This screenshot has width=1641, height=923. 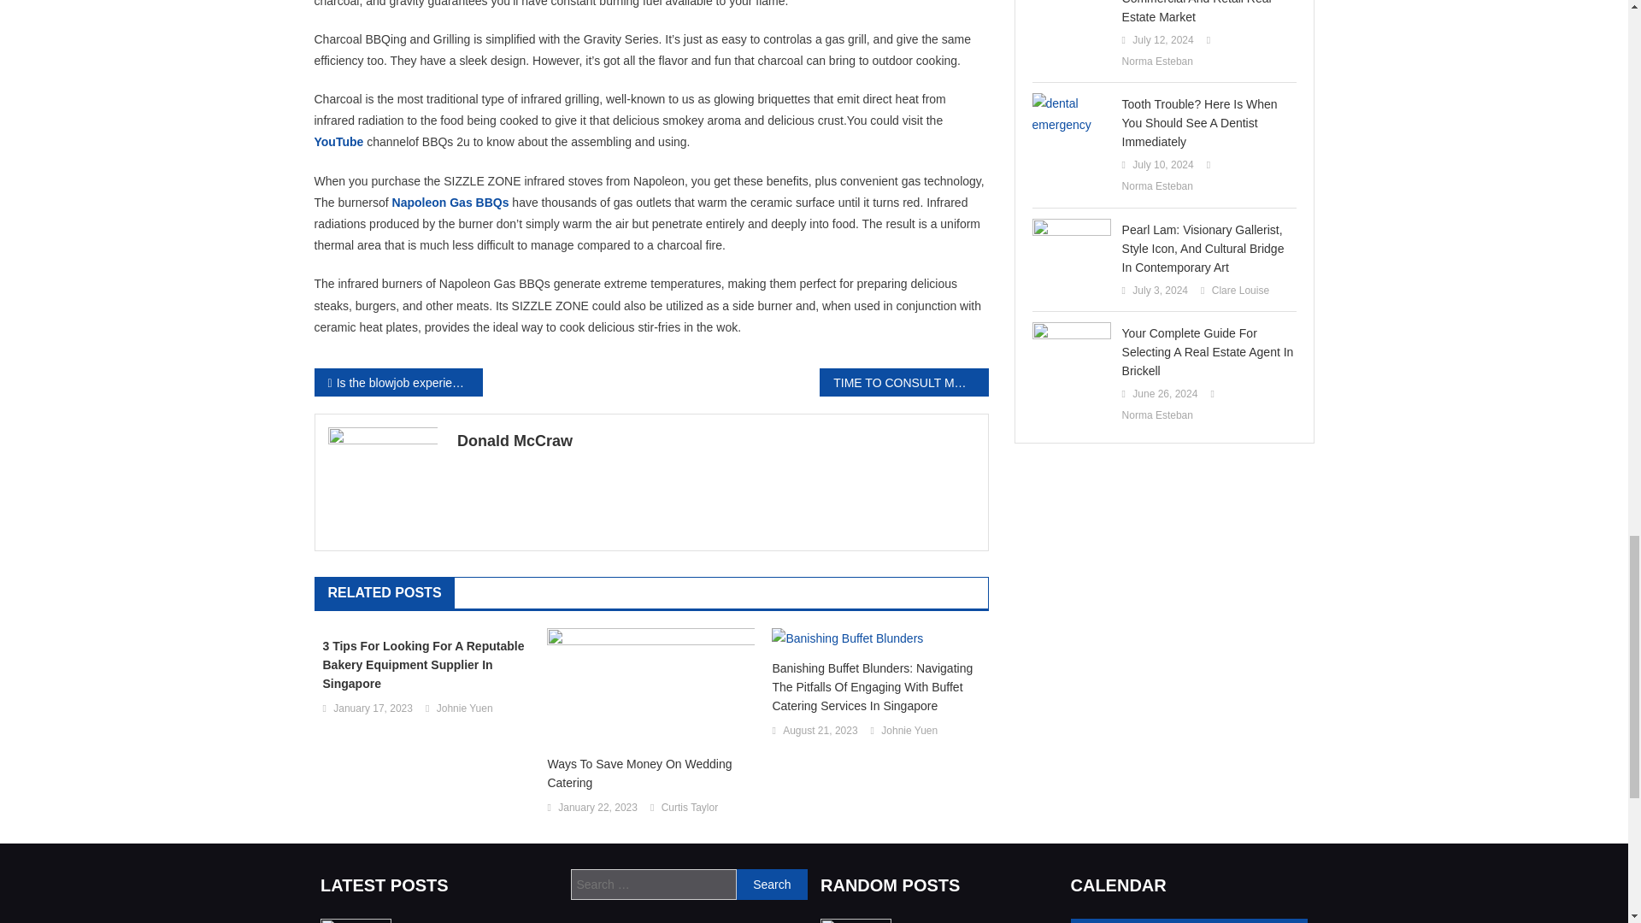 What do you see at coordinates (450, 202) in the screenshot?
I see `Napoleon Gas BBQs` at bounding box center [450, 202].